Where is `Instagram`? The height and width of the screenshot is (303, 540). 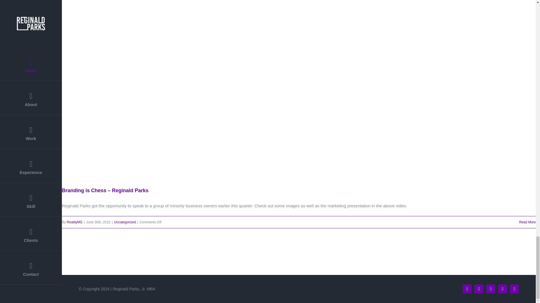
Instagram is located at coordinates (479, 289).